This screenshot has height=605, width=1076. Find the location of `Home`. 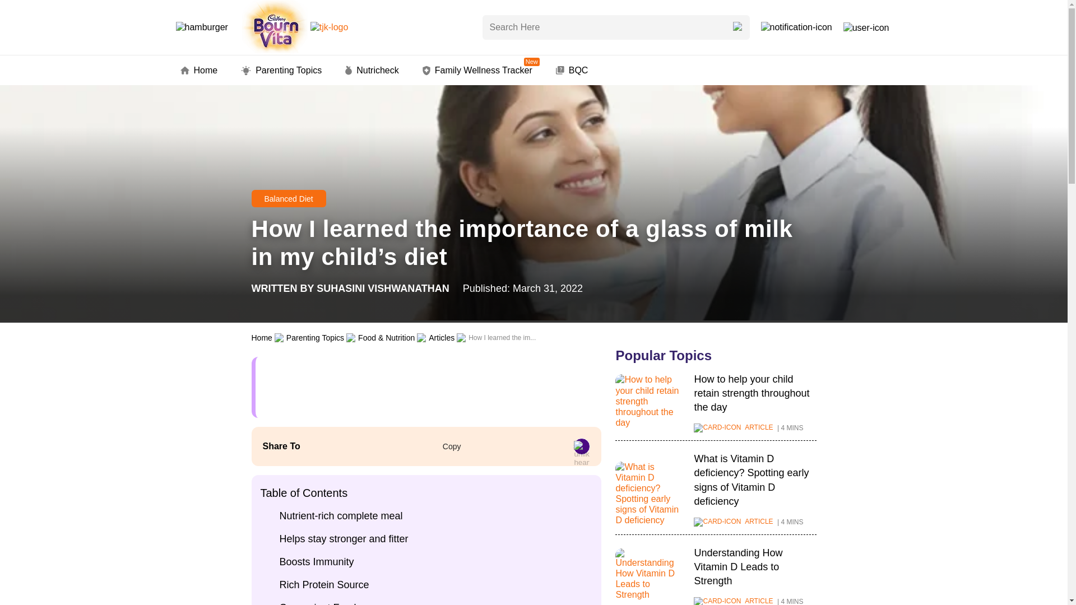

Home is located at coordinates (261, 337).